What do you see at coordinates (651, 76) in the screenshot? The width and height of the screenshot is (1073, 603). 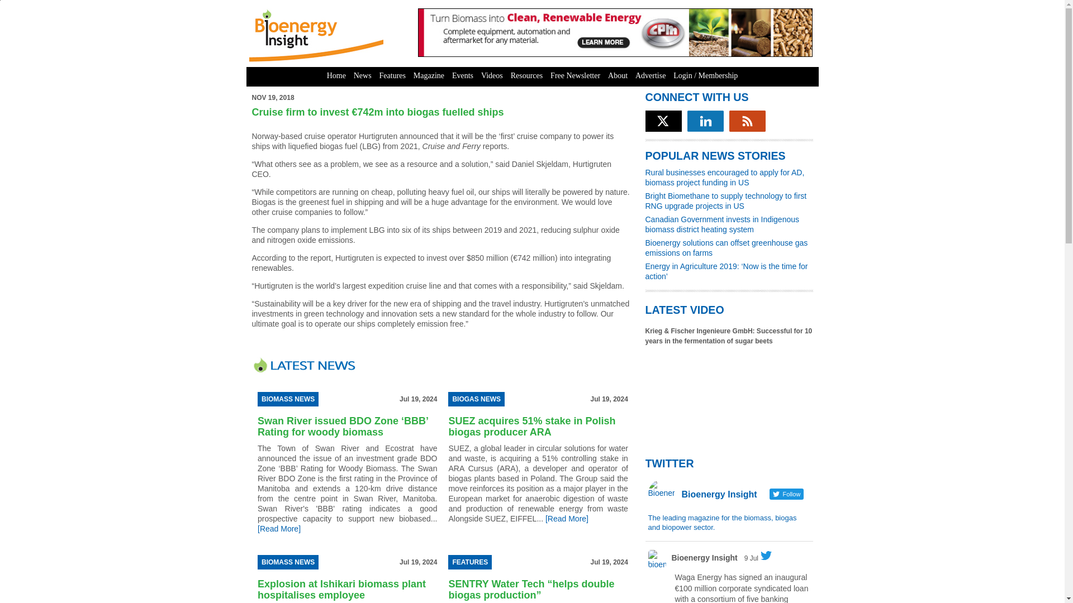 I see `Advertise` at bounding box center [651, 76].